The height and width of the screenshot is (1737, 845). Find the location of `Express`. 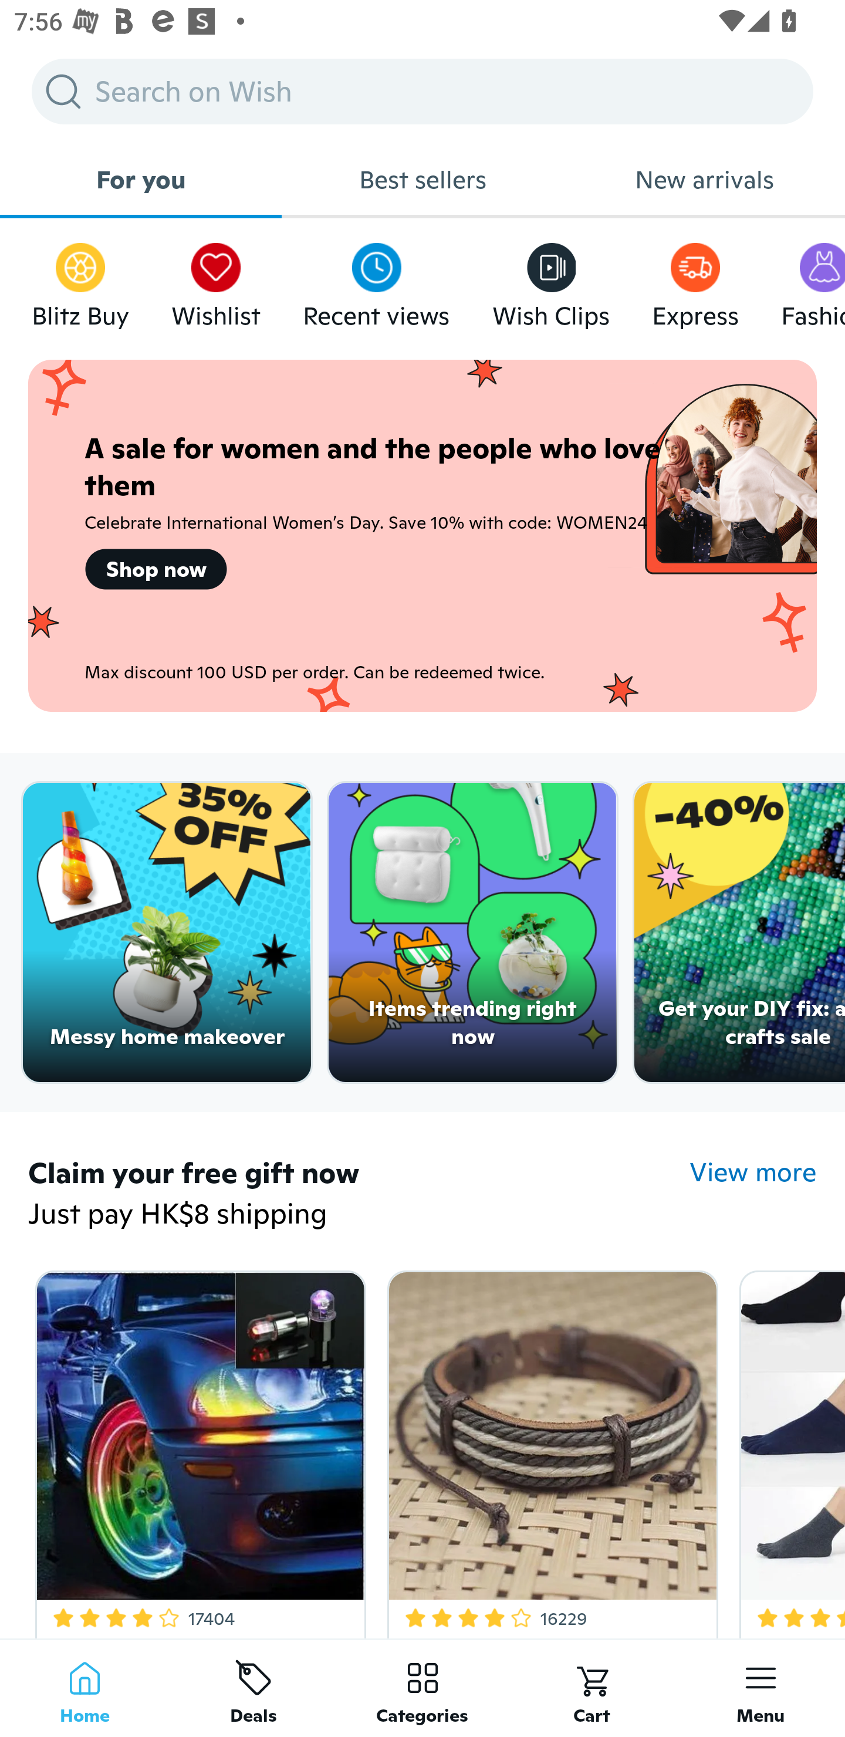

Express is located at coordinates (695, 281).